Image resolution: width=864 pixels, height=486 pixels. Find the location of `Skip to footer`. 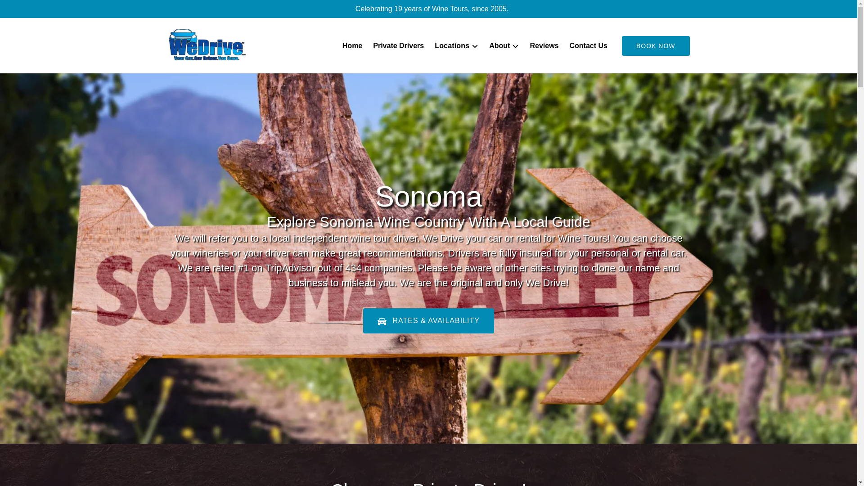

Skip to footer is located at coordinates (25, 9).